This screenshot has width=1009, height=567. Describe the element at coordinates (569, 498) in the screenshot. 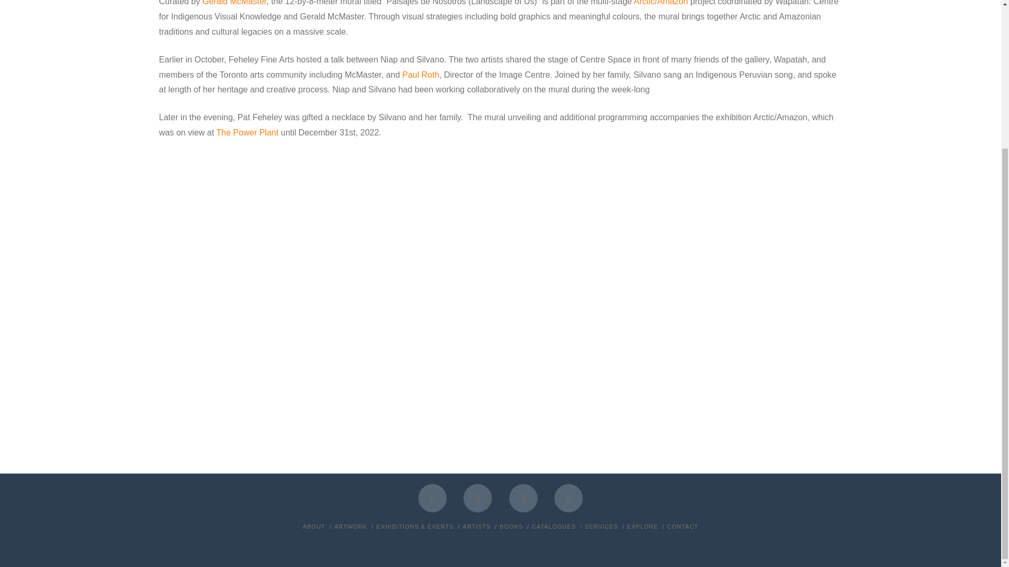

I see `Instagram` at that location.